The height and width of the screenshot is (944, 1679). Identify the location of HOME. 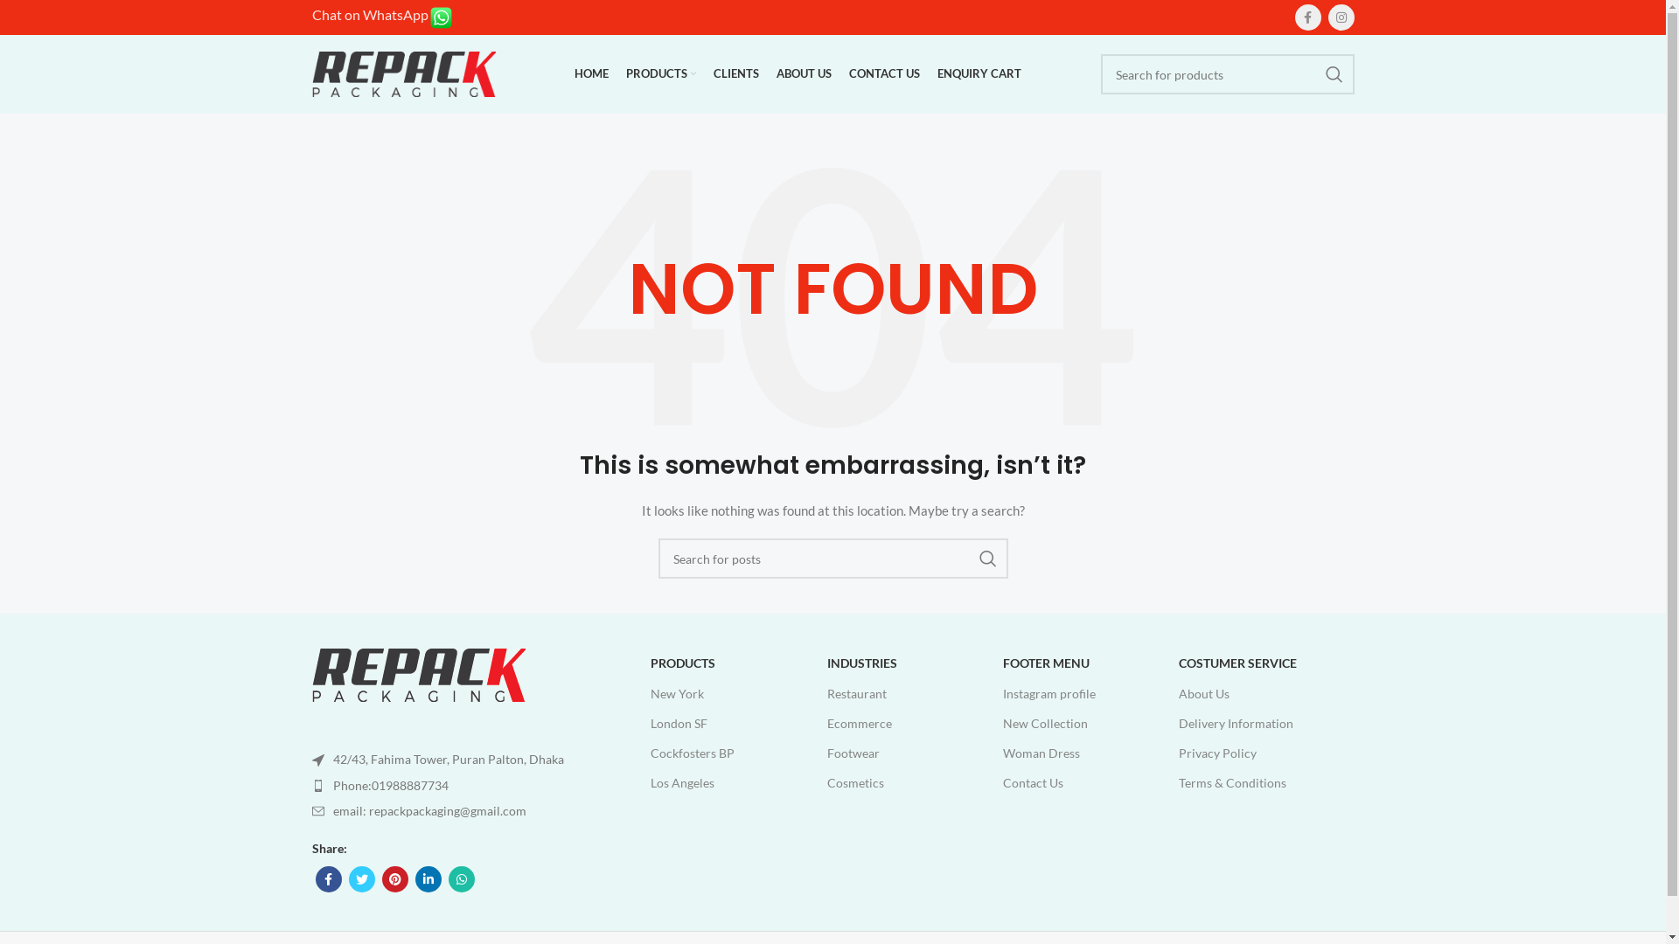
(591, 74).